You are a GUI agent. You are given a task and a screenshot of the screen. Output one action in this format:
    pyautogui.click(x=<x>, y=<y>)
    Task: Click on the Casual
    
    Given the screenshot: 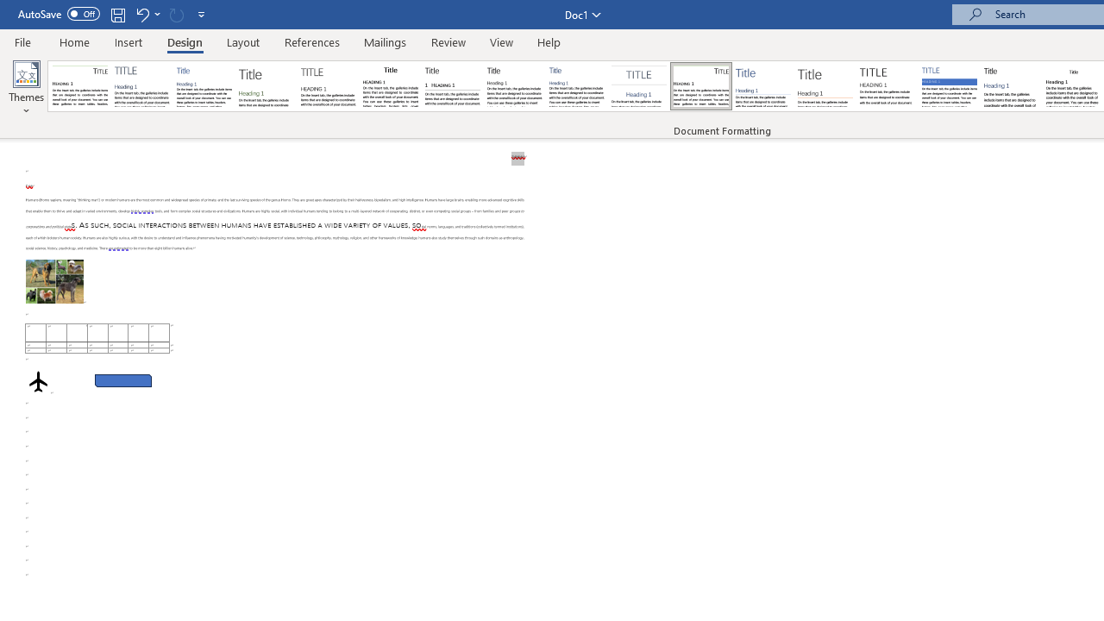 What is the action you would take?
    pyautogui.click(x=577, y=86)
    